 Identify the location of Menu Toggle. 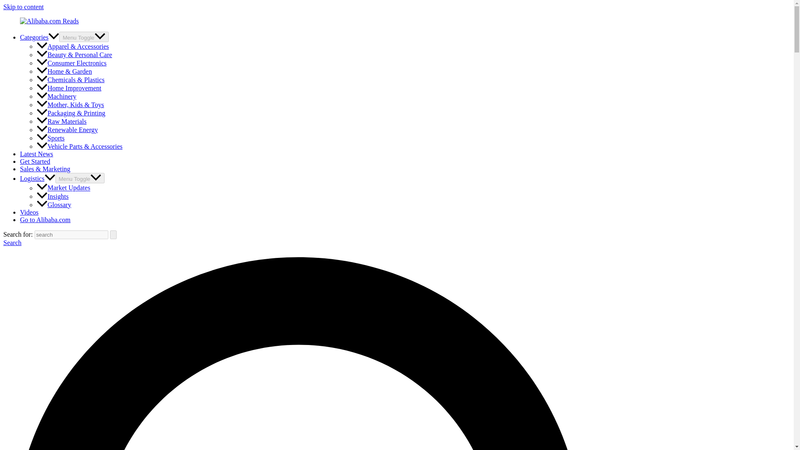
(83, 37).